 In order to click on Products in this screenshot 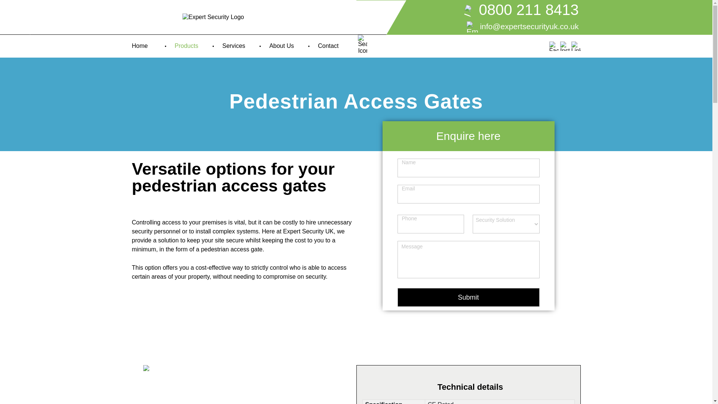, I will do `click(188, 46)`.